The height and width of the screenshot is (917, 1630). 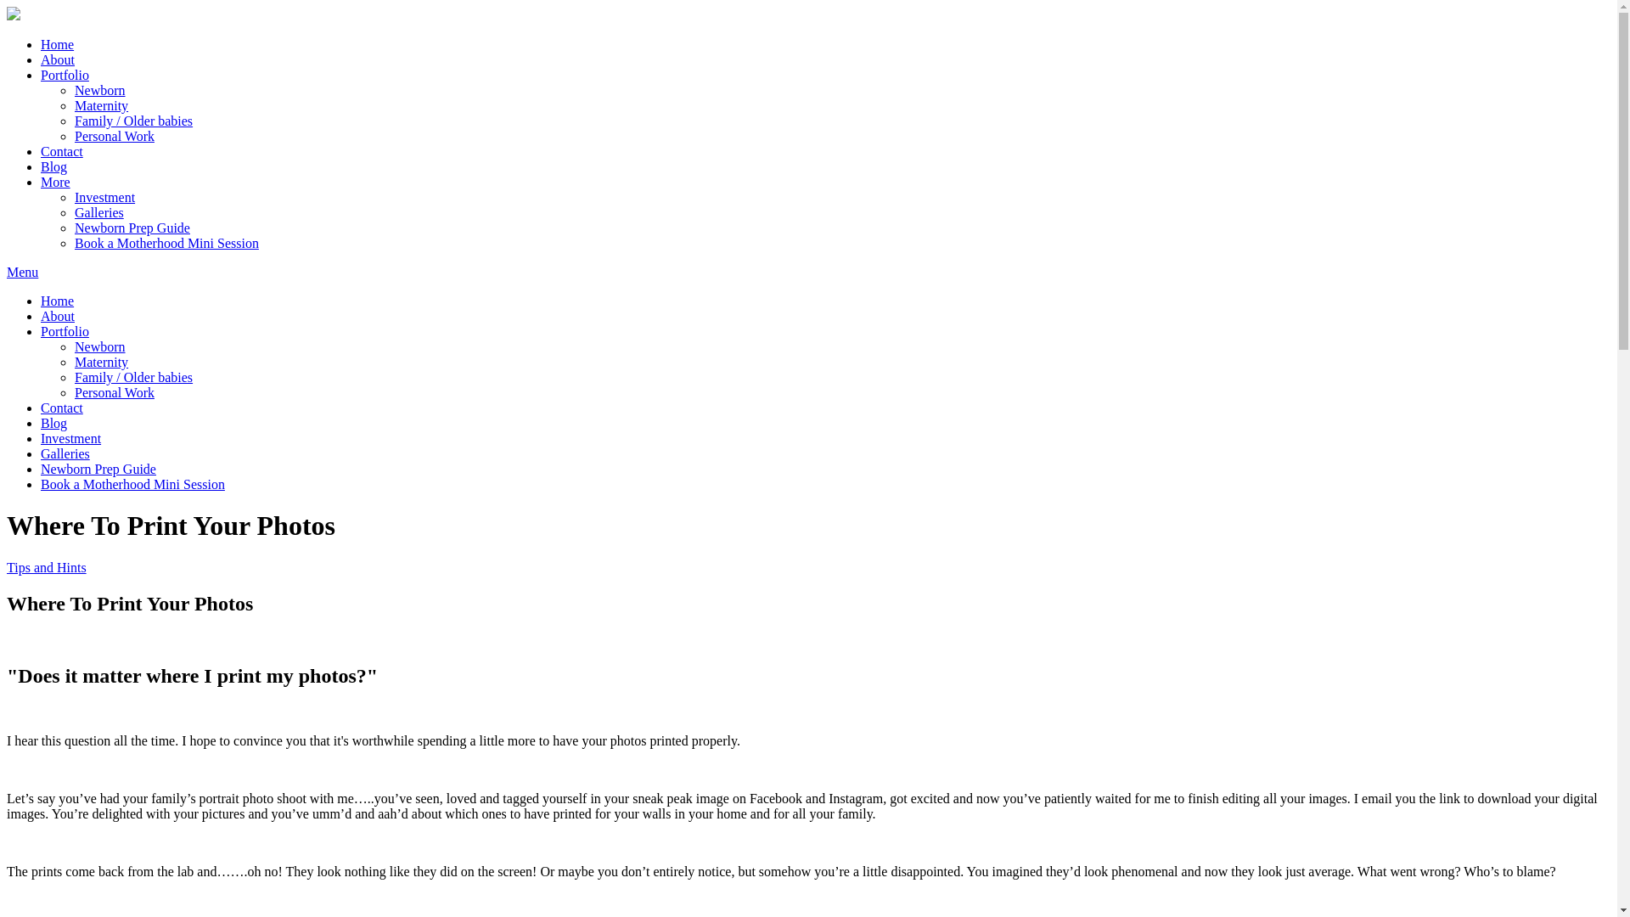 What do you see at coordinates (47, 567) in the screenshot?
I see `Tips and Hints` at bounding box center [47, 567].